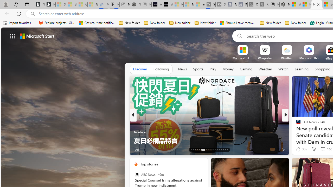  What do you see at coordinates (300, 149) in the screenshot?
I see `386 Like` at bounding box center [300, 149].